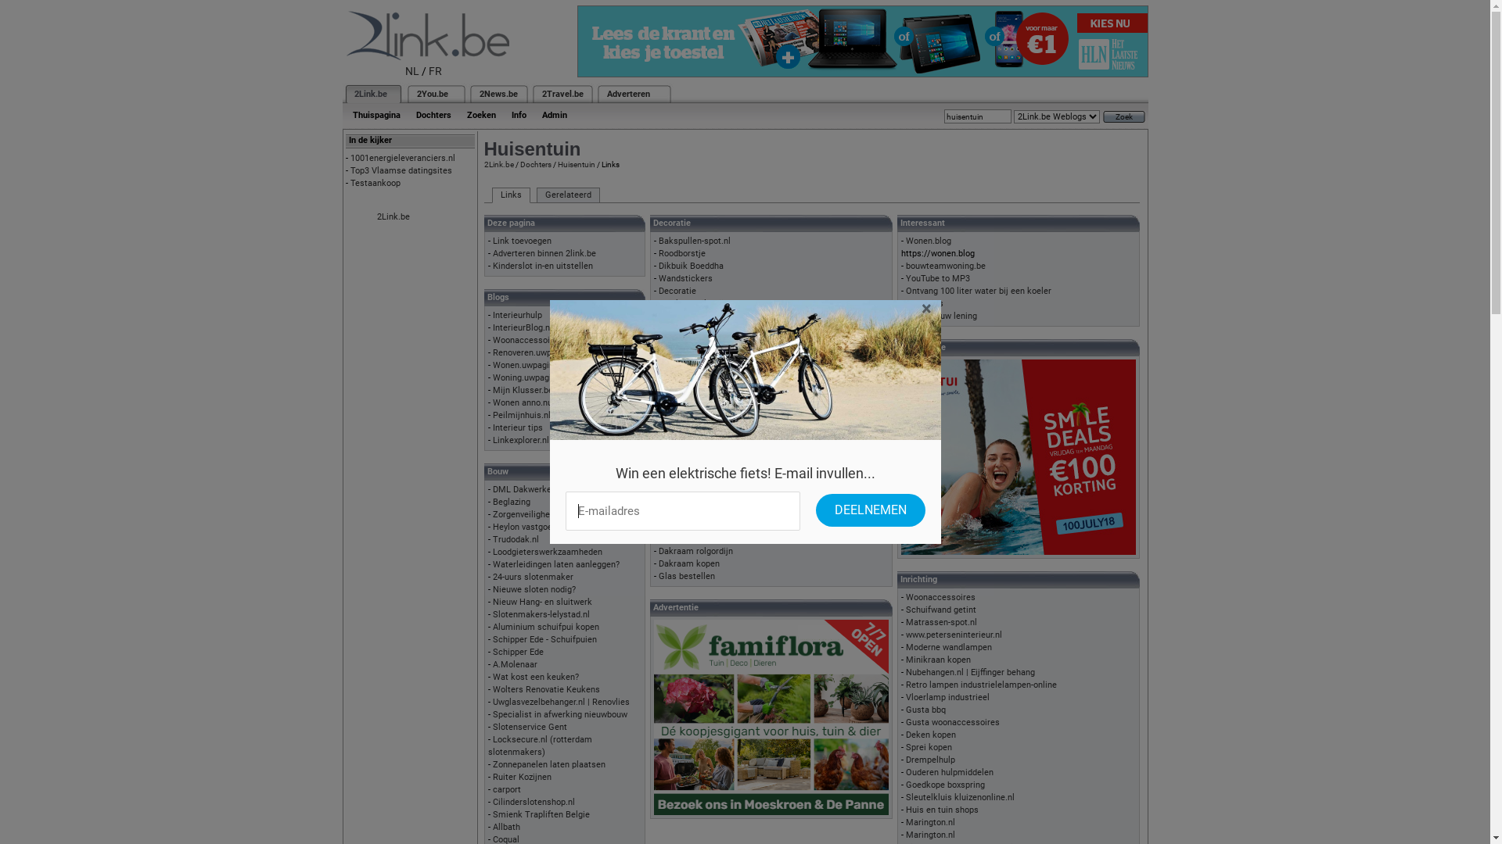 The width and height of the screenshot is (1502, 844). What do you see at coordinates (940, 597) in the screenshot?
I see `Woonaccessoires` at bounding box center [940, 597].